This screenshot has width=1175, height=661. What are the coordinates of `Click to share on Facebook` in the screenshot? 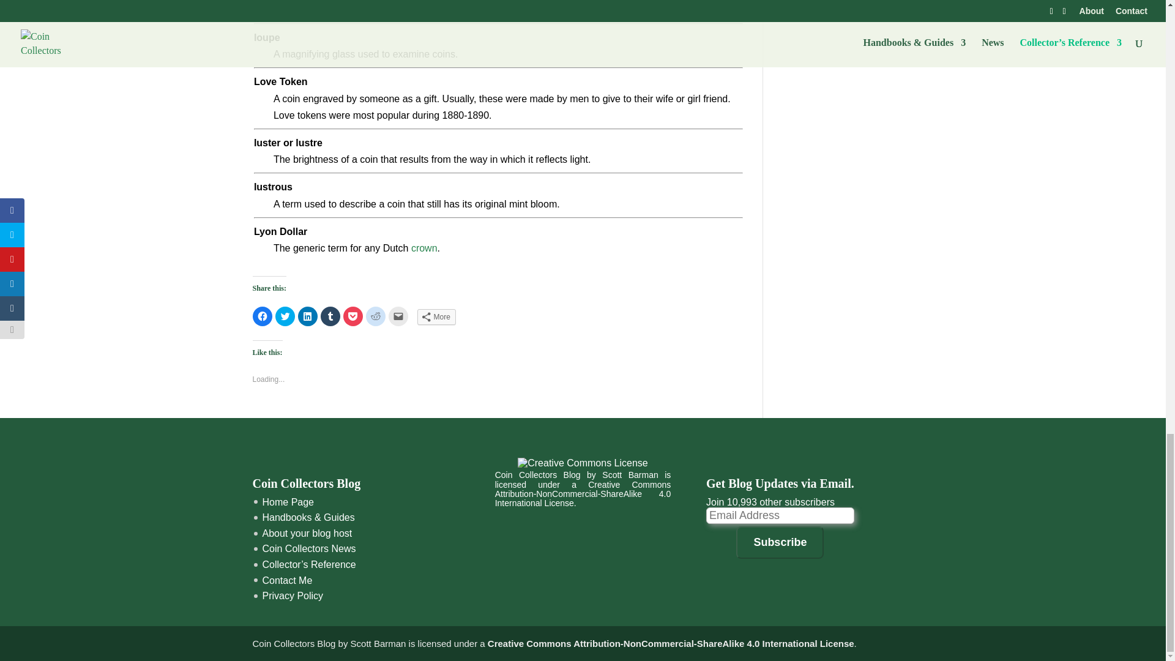 It's located at (262, 316).